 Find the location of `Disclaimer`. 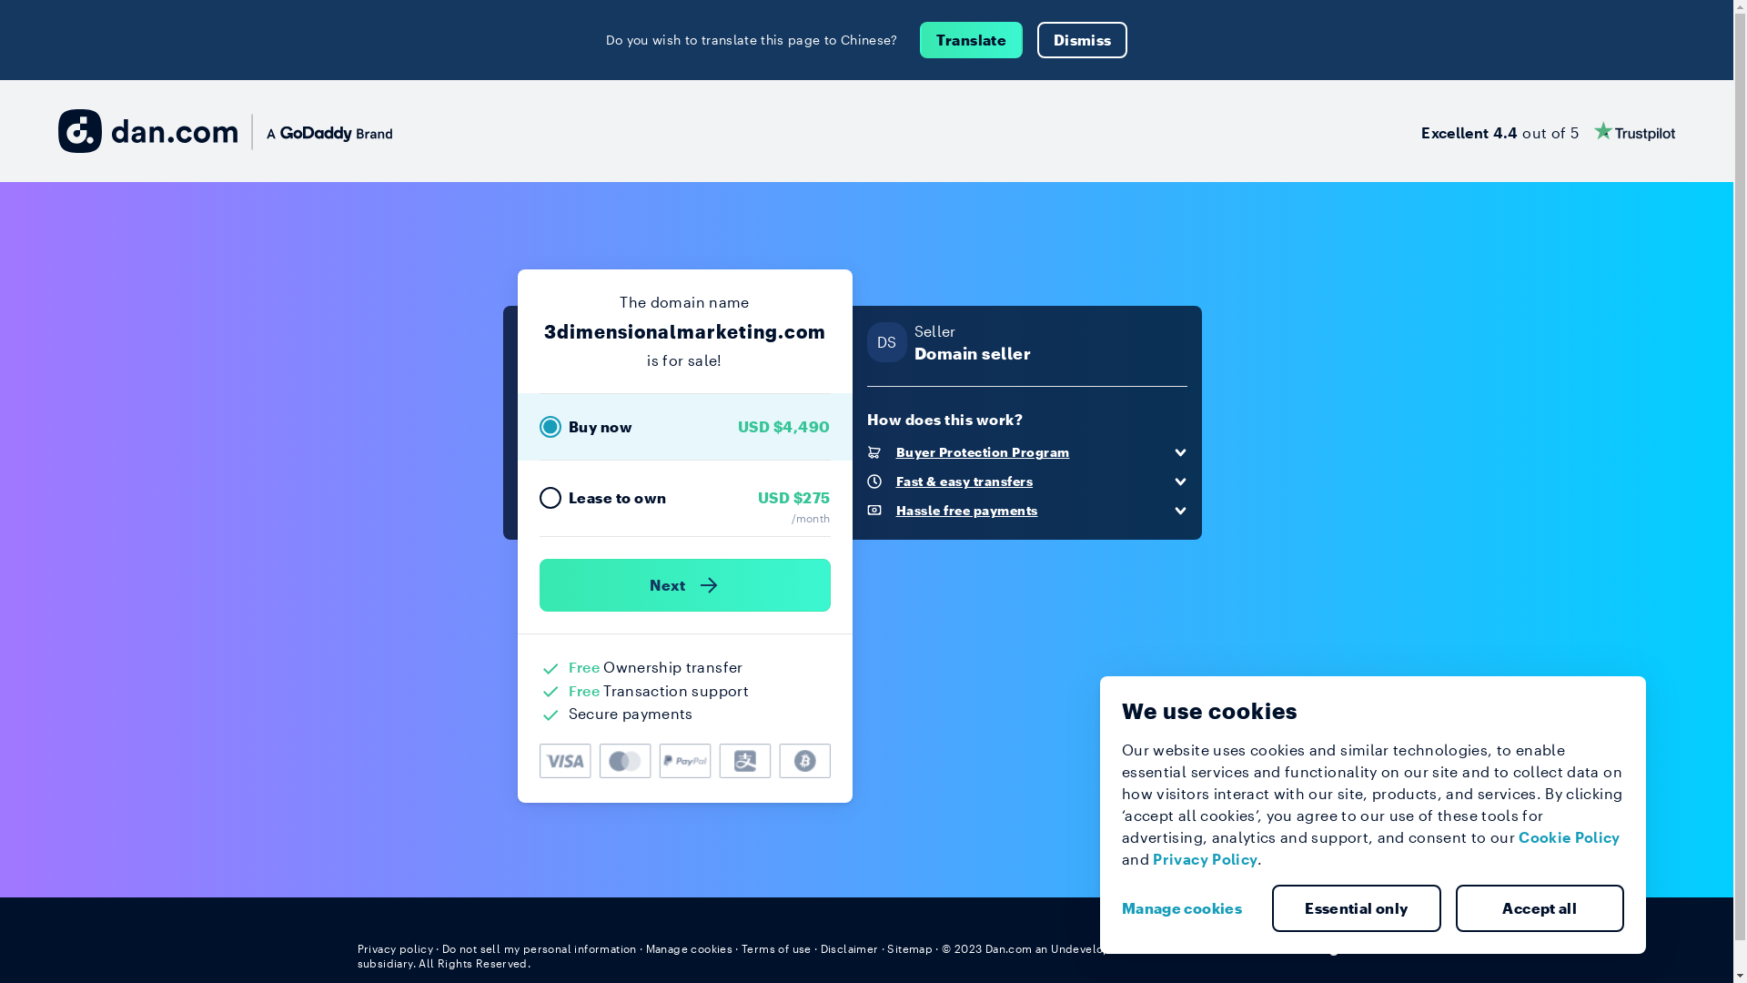

Disclaimer is located at coordinates (850, 948).